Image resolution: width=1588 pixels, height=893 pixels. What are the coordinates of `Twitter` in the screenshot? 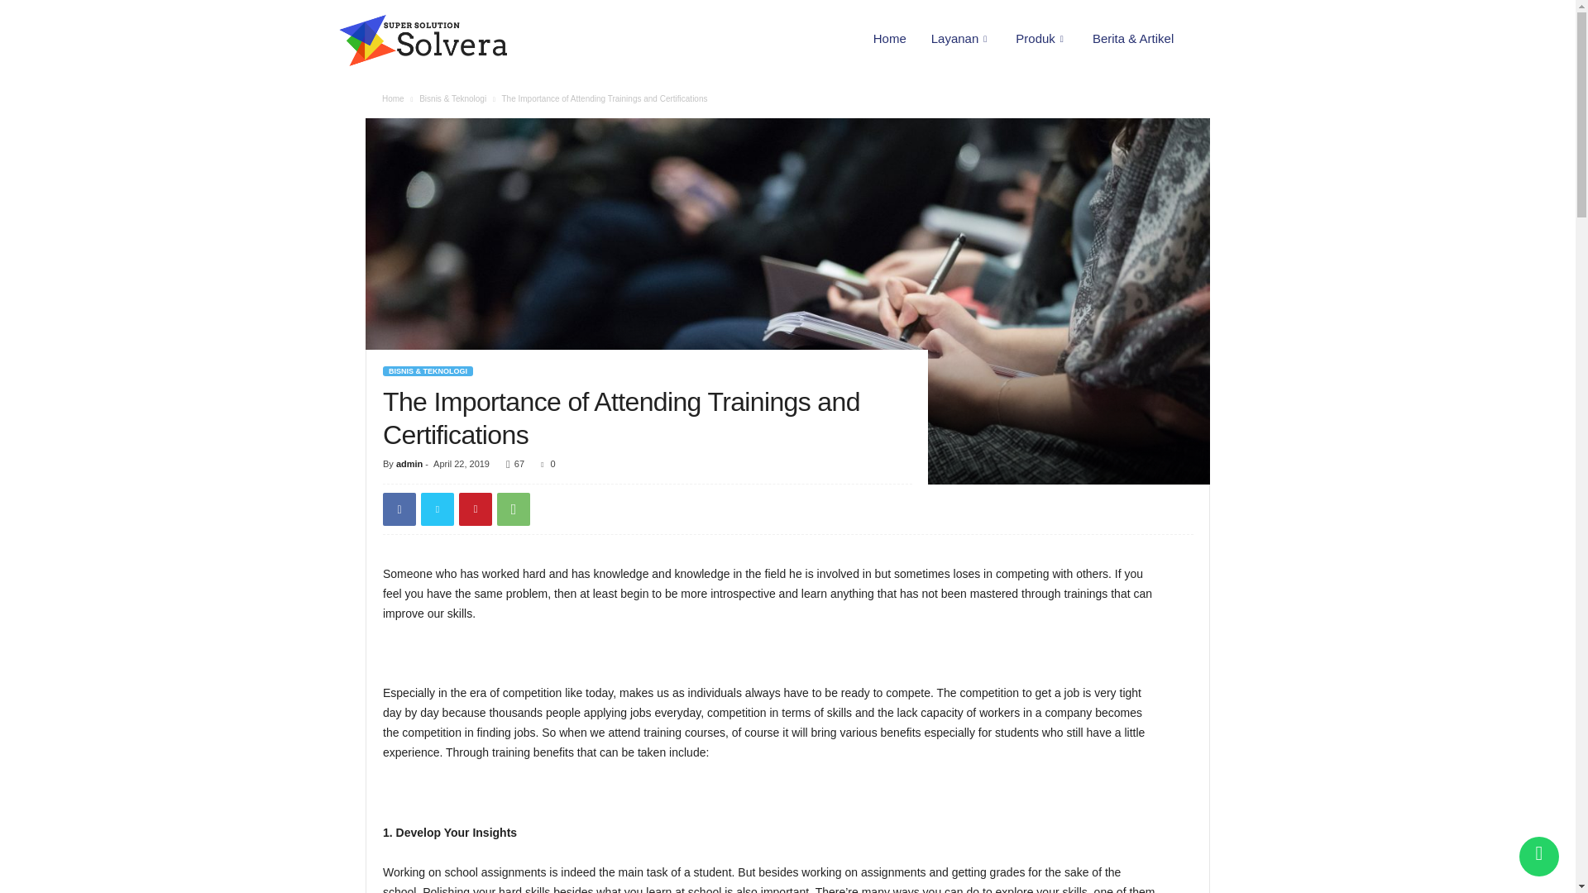 It's located at (437, 509).